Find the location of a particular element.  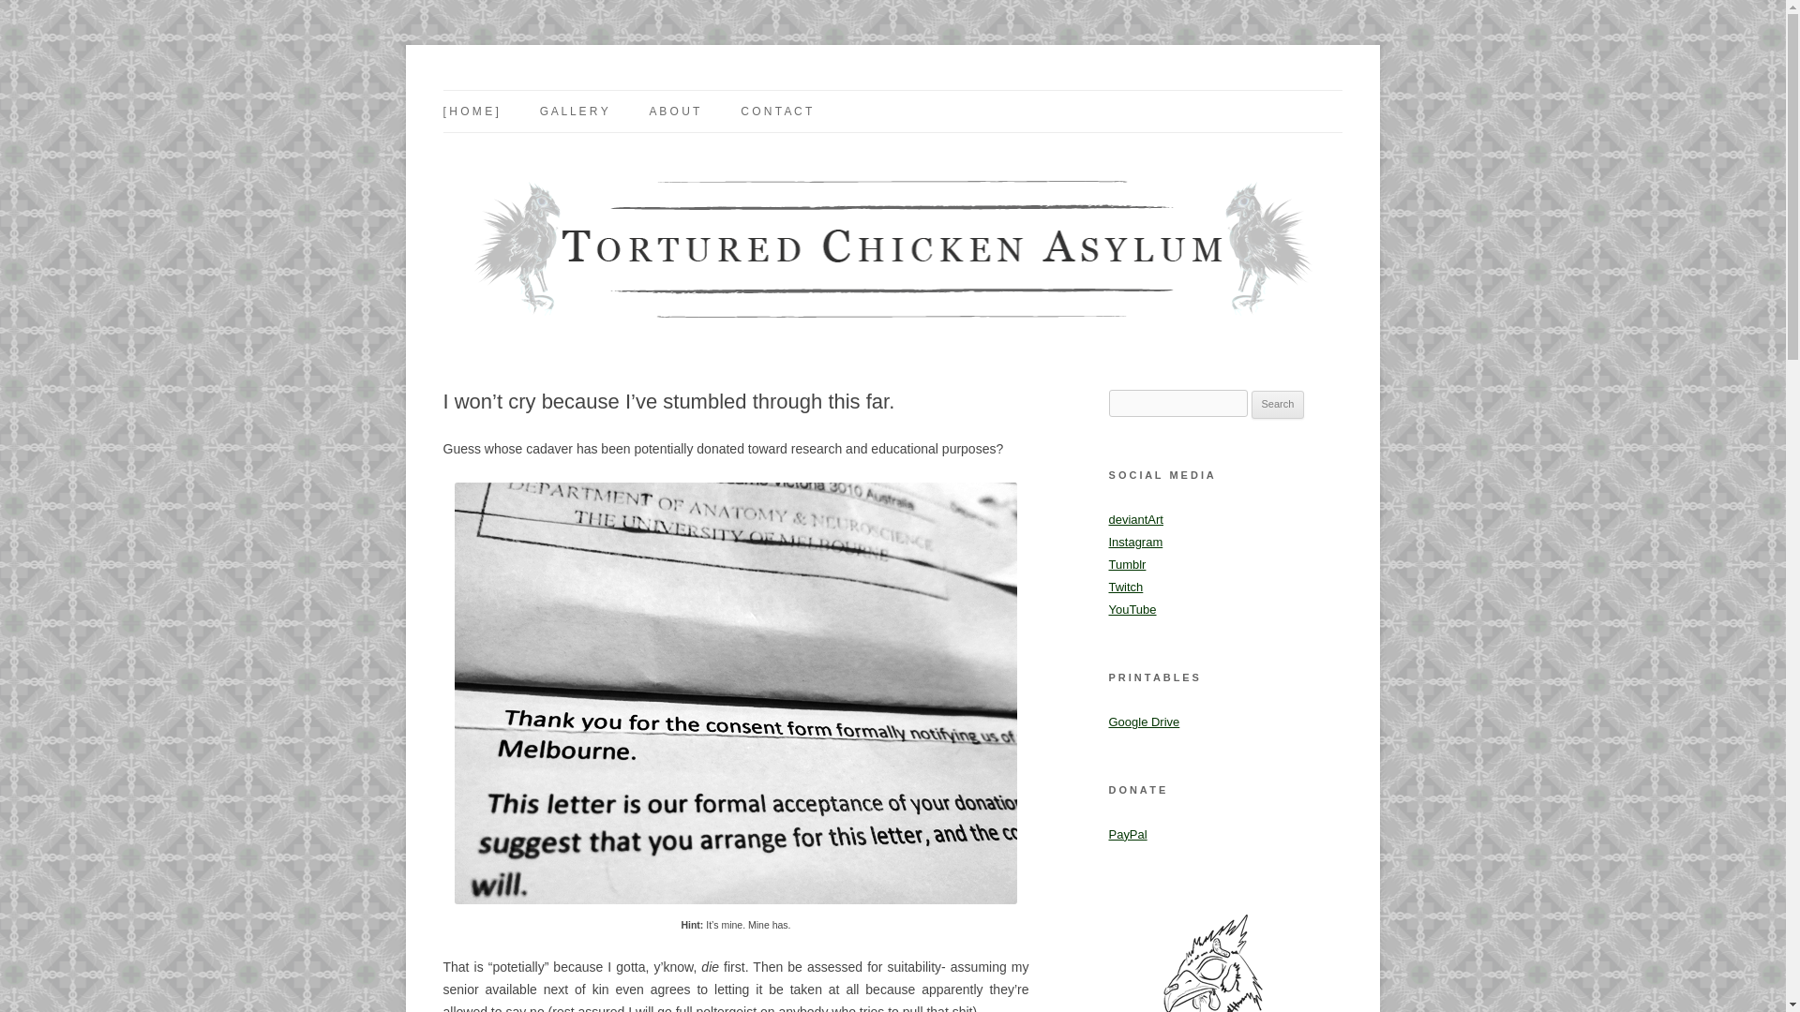

Search is located at coordinates (1278, 405).